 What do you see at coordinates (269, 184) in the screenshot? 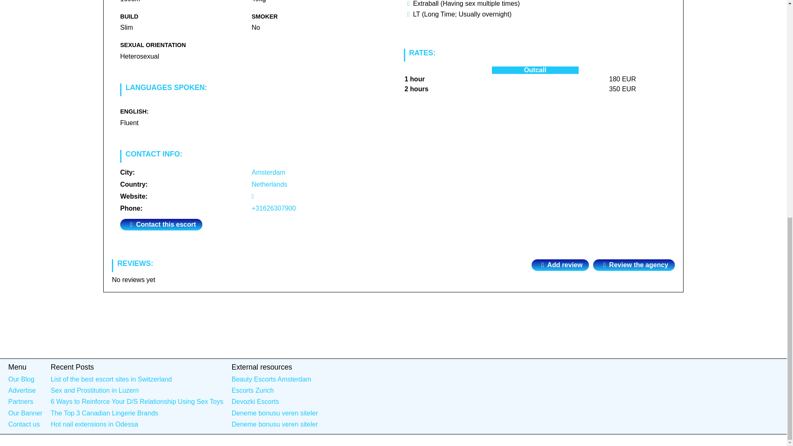
I see `Netherlands` at bounding box center [269, 184].